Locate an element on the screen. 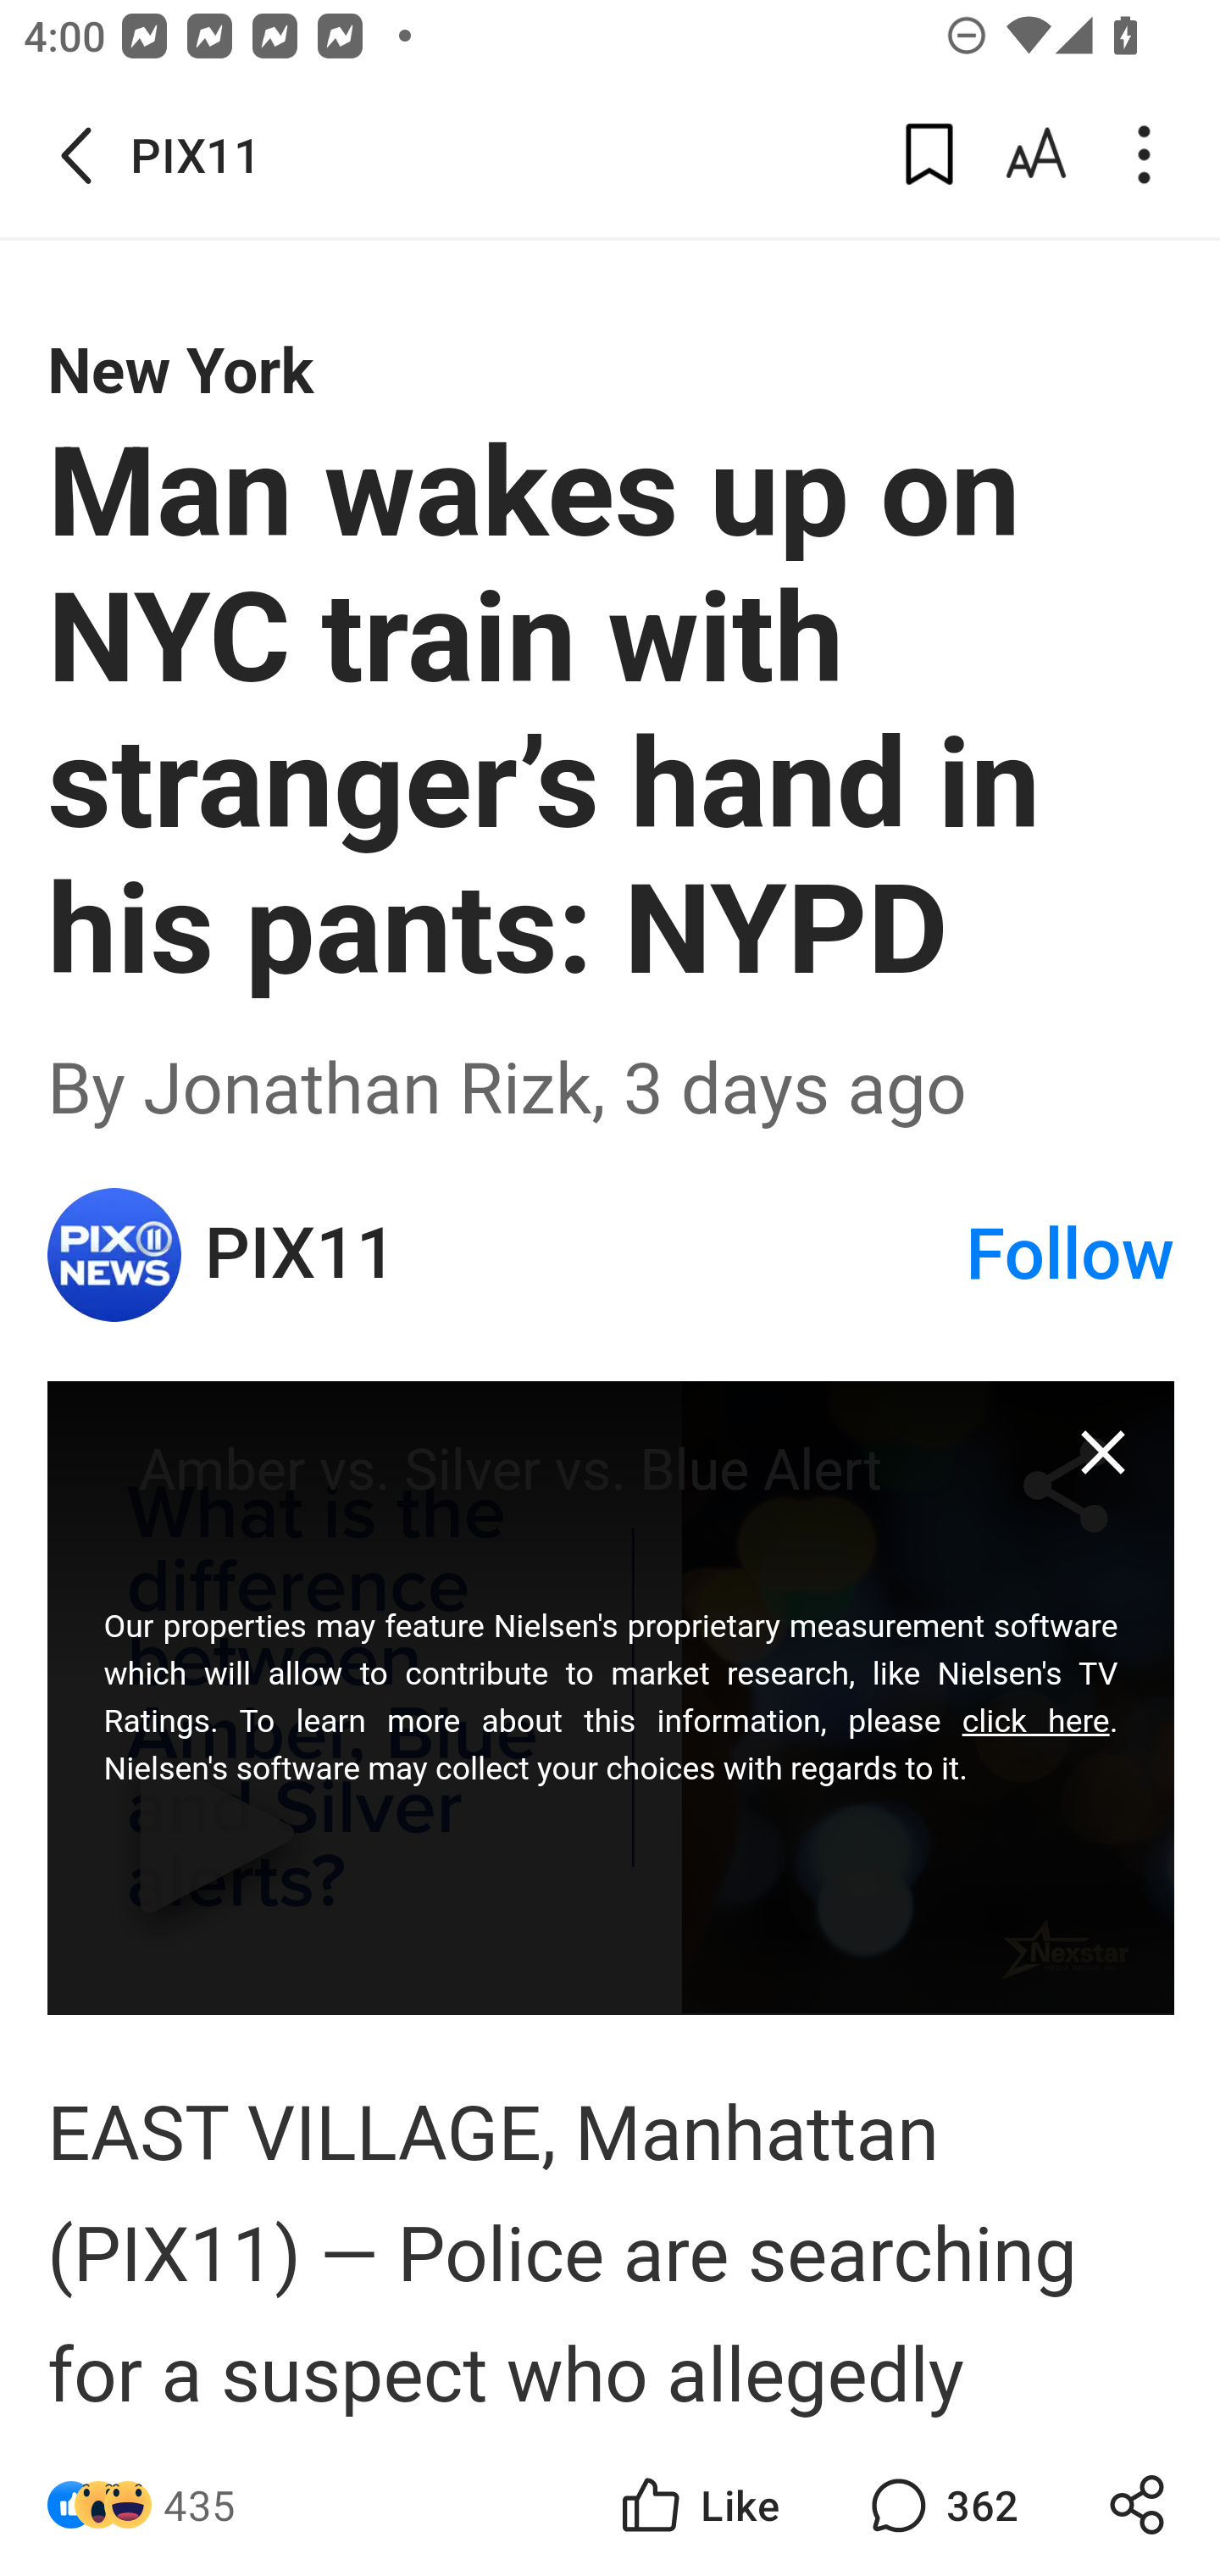 The width and height of the screenshot is (1220, 2576). PIX11 is located at coordinates (115, 1254).